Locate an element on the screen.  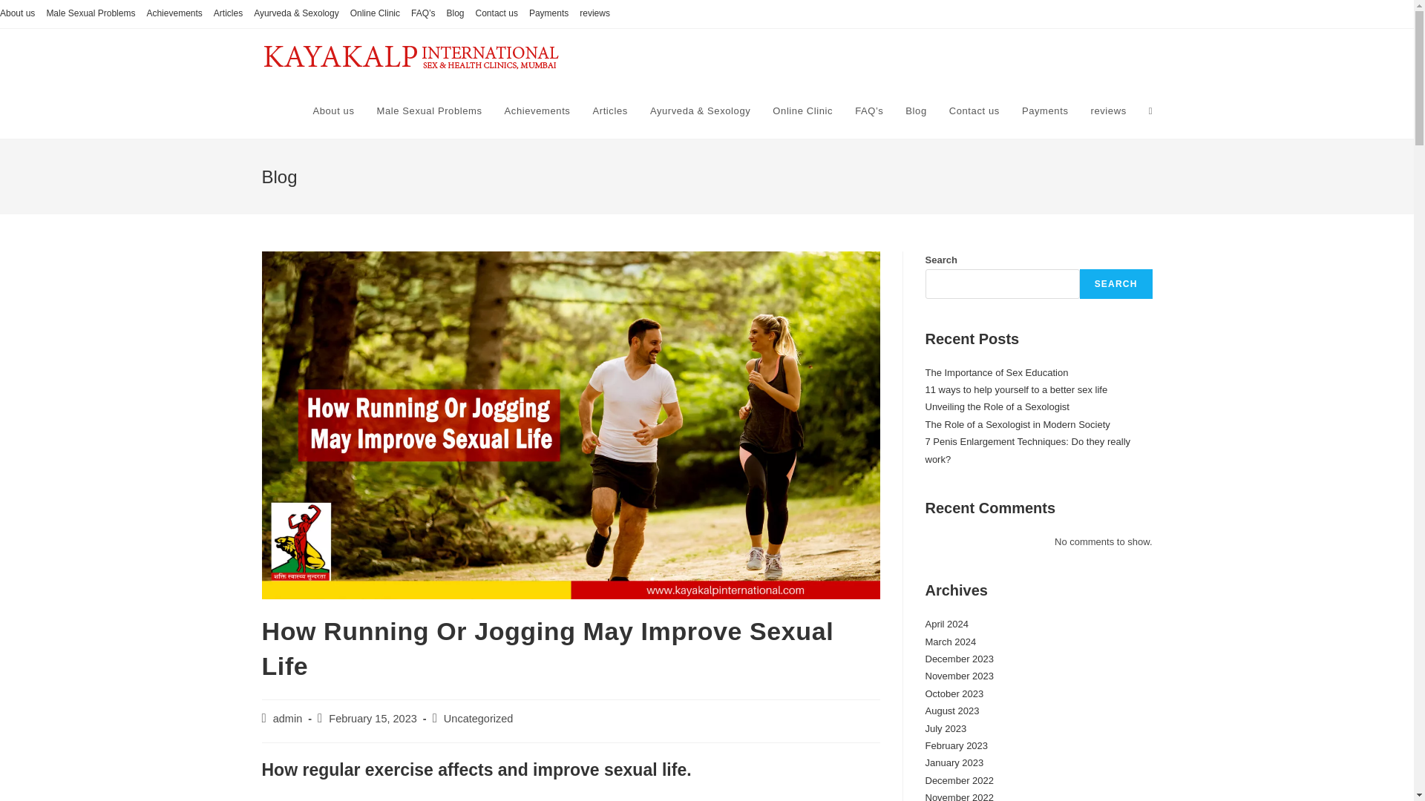
reviews is located at coordinates (1107, 111).